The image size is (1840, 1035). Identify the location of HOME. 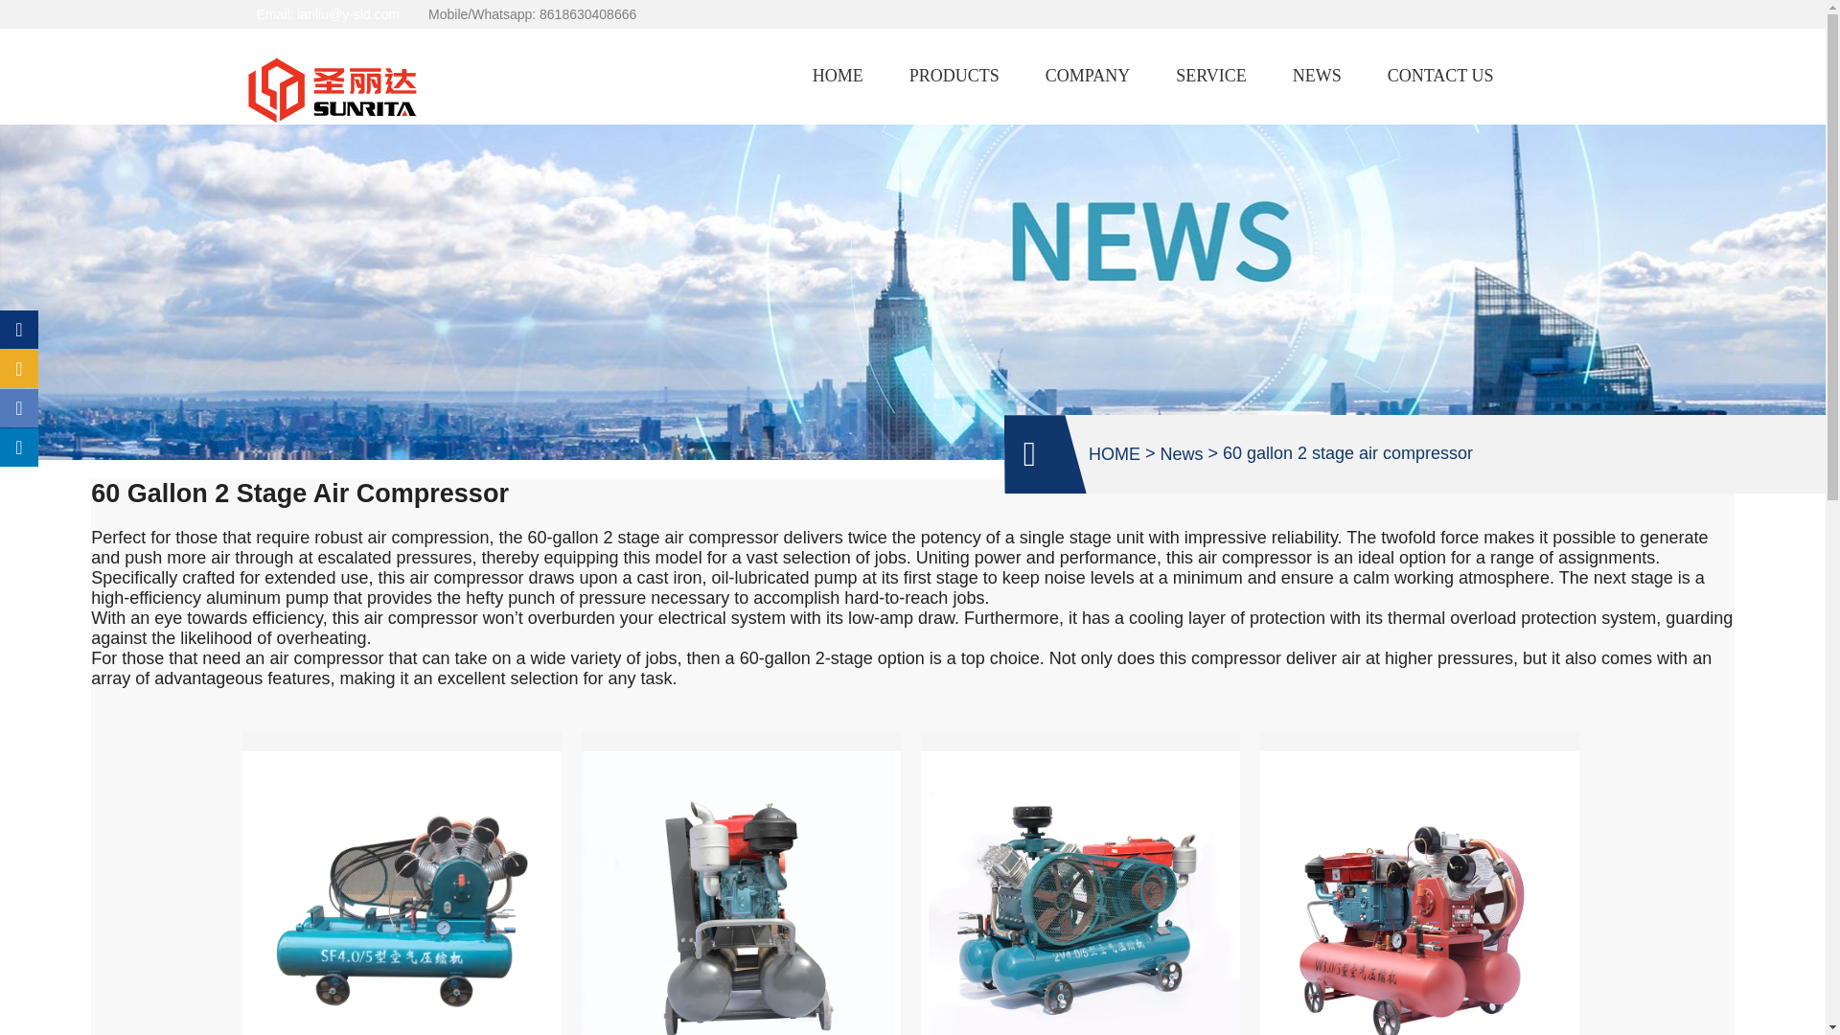
(838, 76).